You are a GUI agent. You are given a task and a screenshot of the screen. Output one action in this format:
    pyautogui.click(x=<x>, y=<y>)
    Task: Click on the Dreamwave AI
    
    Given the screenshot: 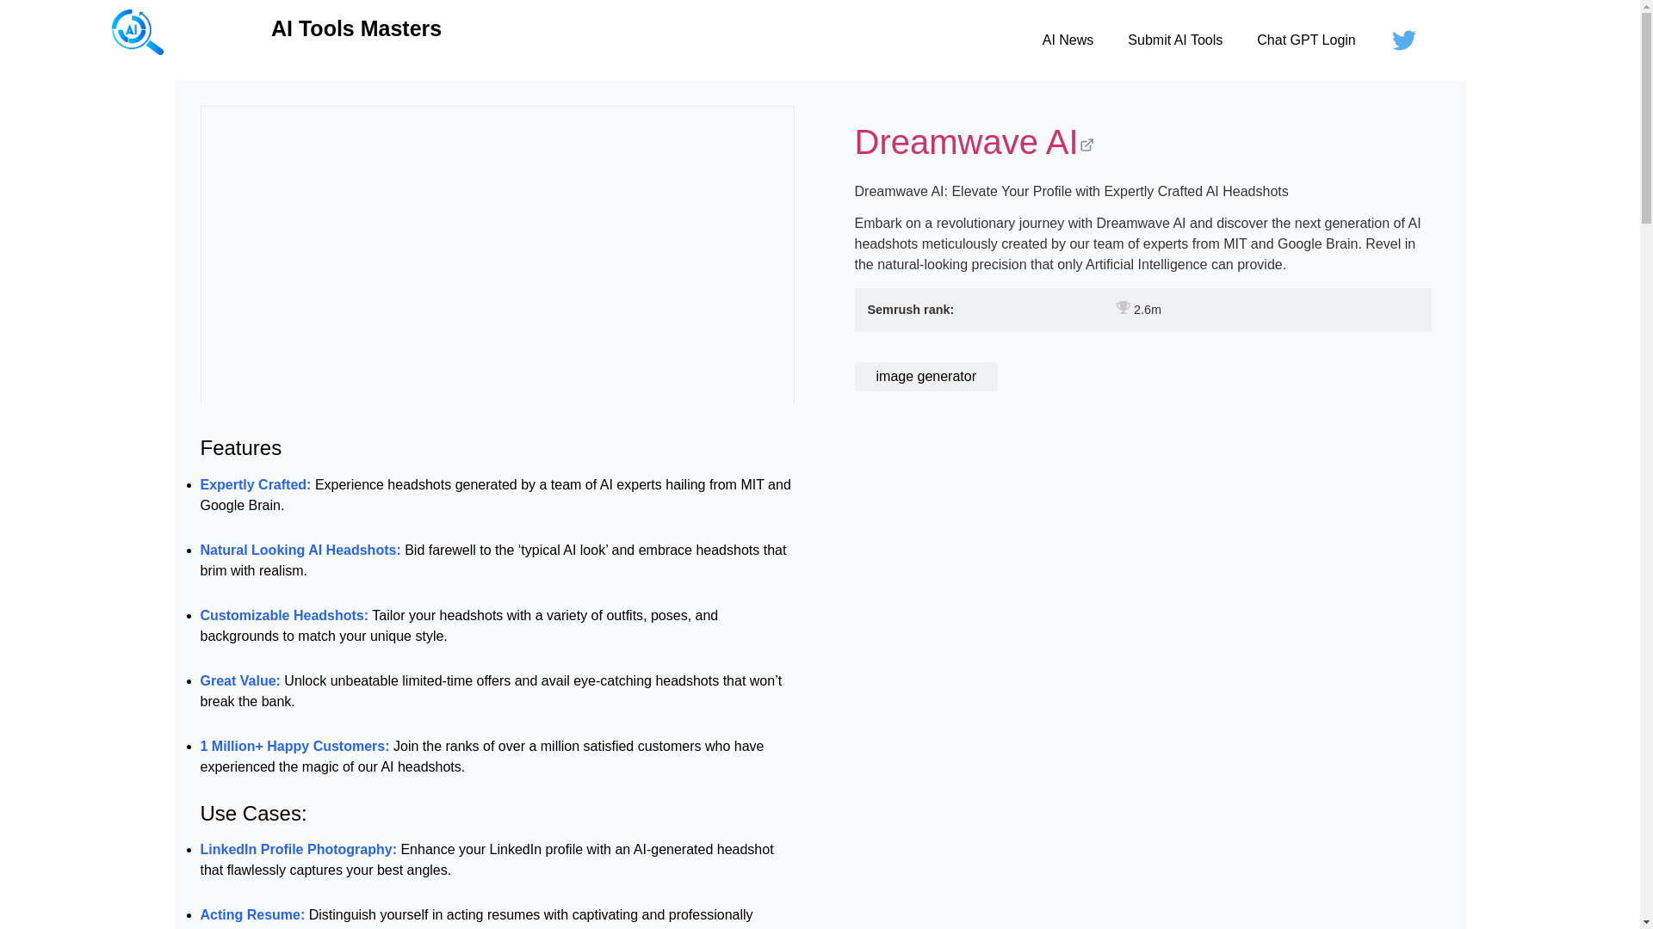 What is the action you would take?
    pyautogui.click(x=1142, y=145)
    